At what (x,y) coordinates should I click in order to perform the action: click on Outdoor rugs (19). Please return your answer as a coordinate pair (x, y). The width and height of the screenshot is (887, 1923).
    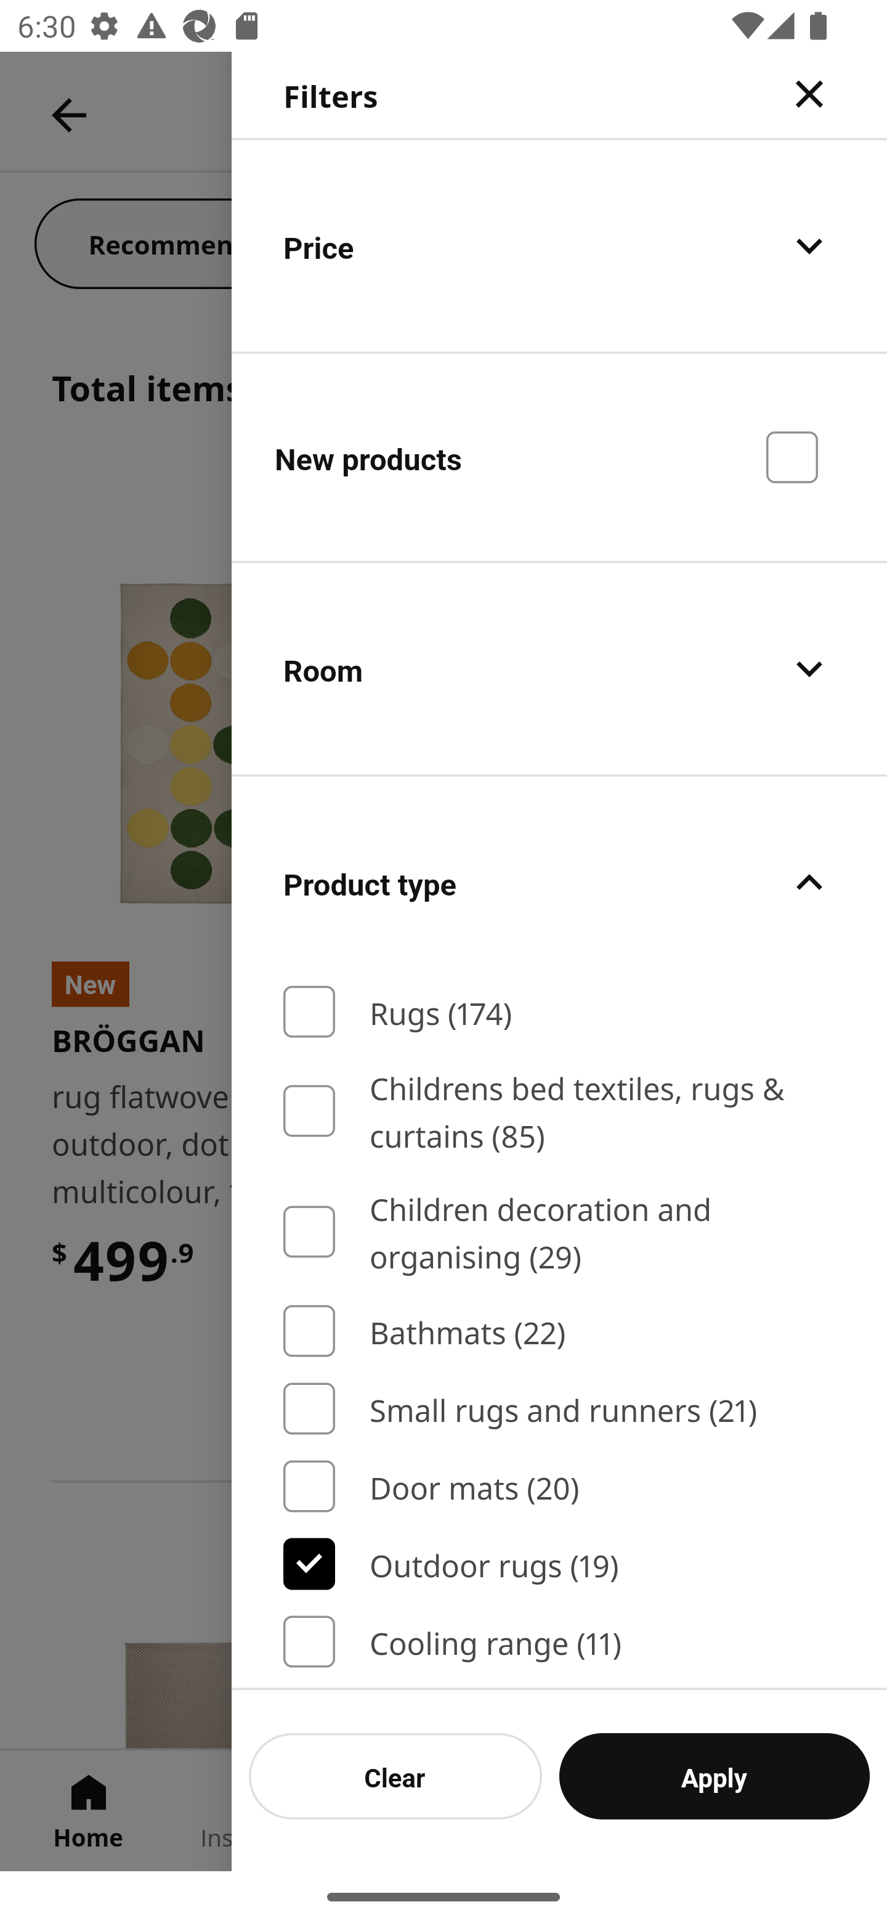
    Looking at the image, I should click on (559, 1564).